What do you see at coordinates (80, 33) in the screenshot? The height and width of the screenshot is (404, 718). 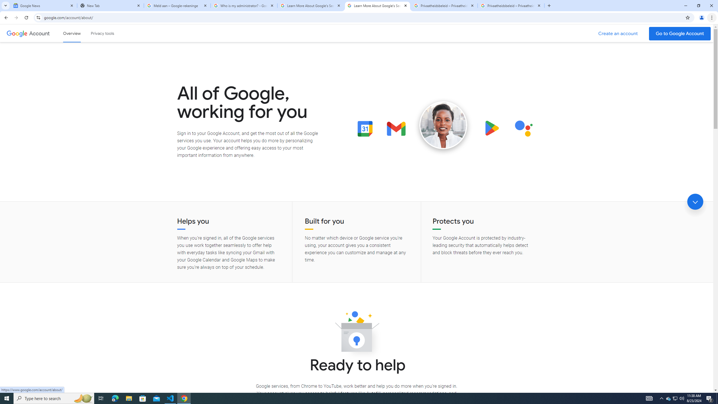 I see `Skip to Content` at bounding box center [80, 33].